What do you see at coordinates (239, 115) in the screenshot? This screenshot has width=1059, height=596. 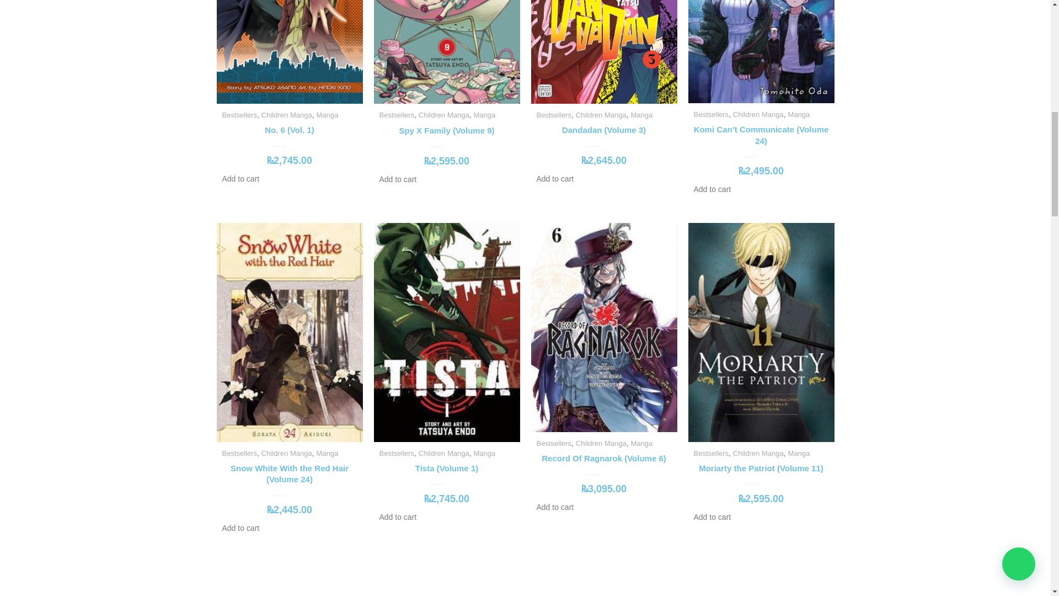 I see `Bestsellers` at bounding box center [239, 115].